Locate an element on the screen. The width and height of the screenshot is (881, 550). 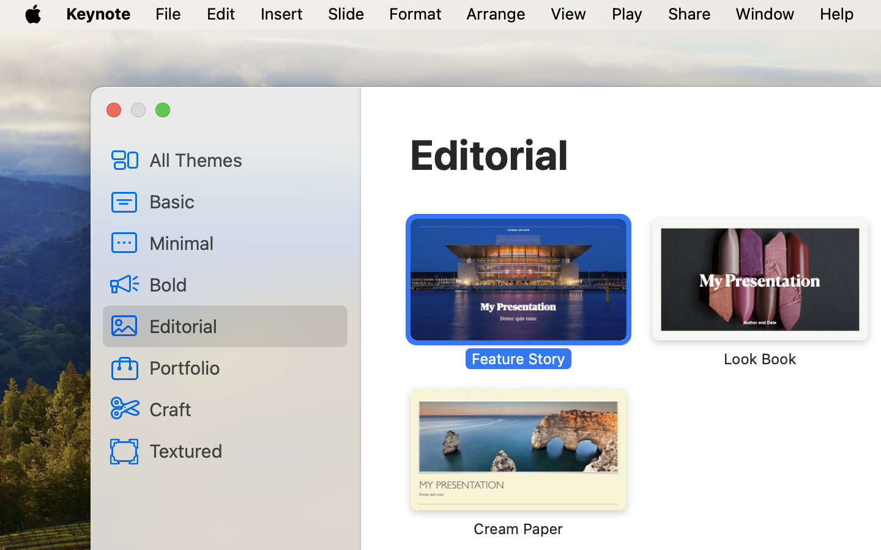
‎⁨Cream Paper⁩ is located at coordinates (518, 463).